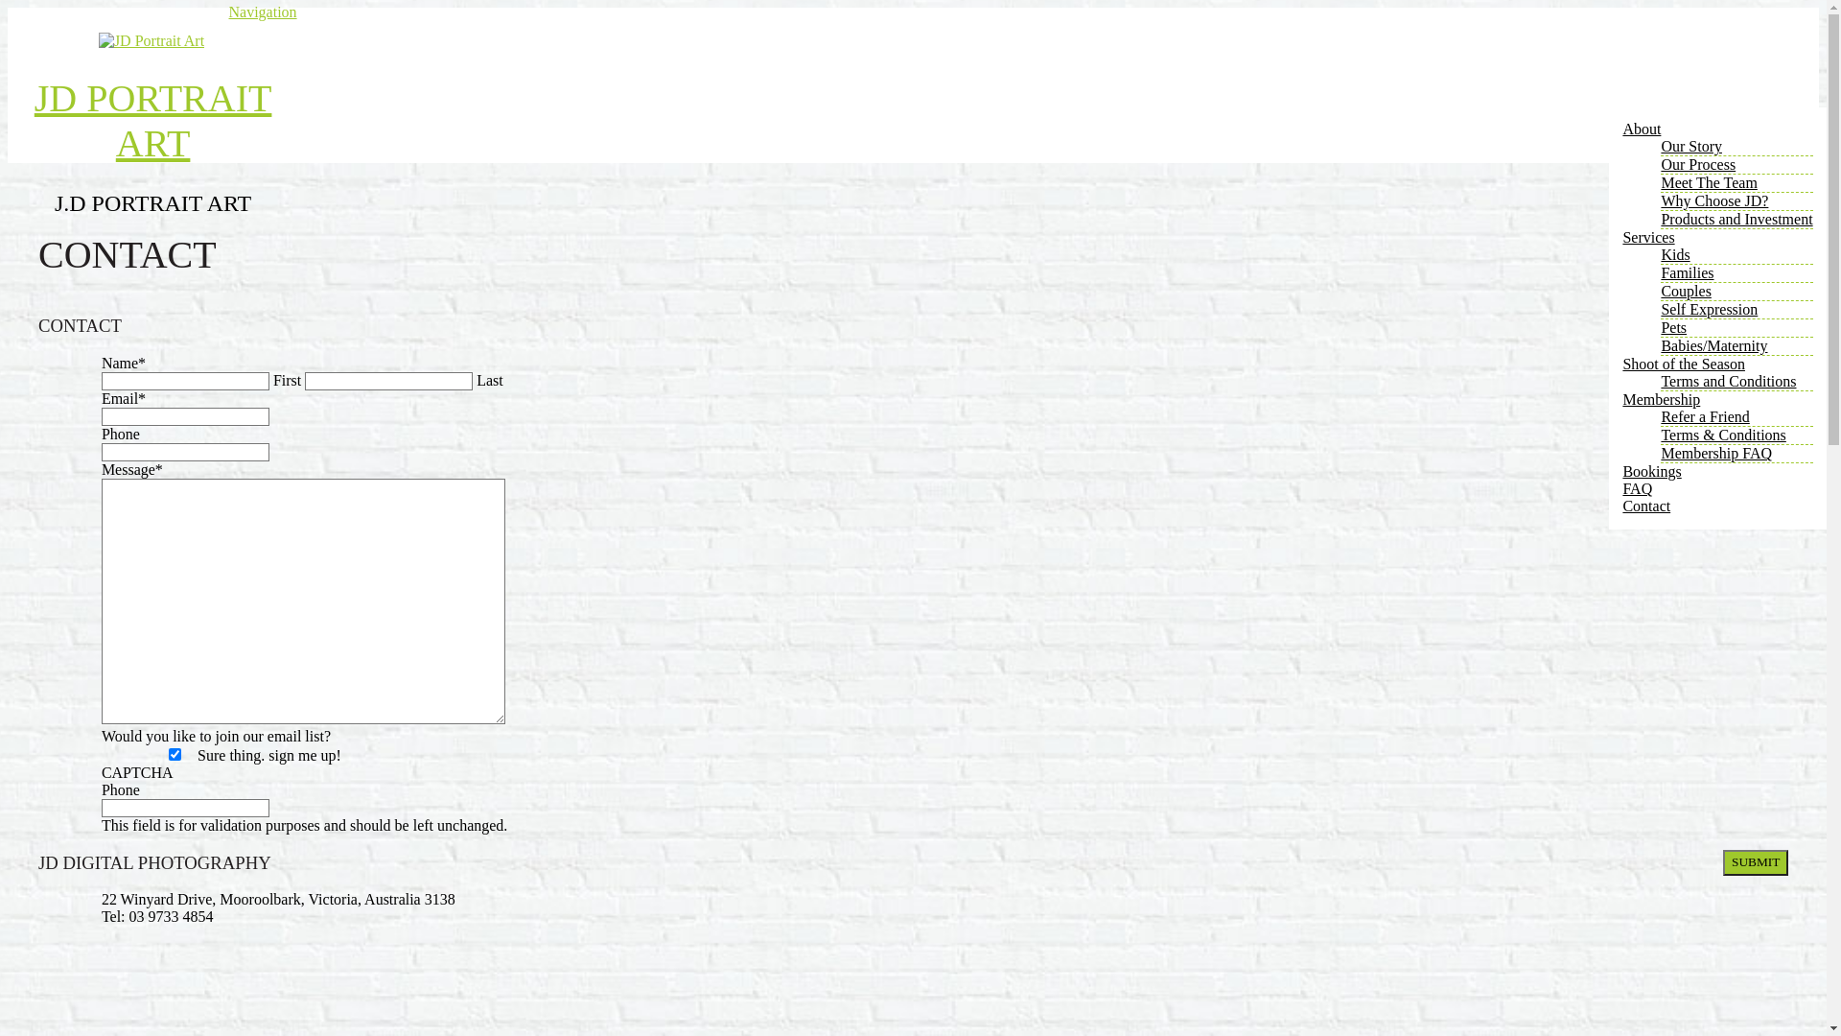  I want to click on FAQ, so click(1638, 489).